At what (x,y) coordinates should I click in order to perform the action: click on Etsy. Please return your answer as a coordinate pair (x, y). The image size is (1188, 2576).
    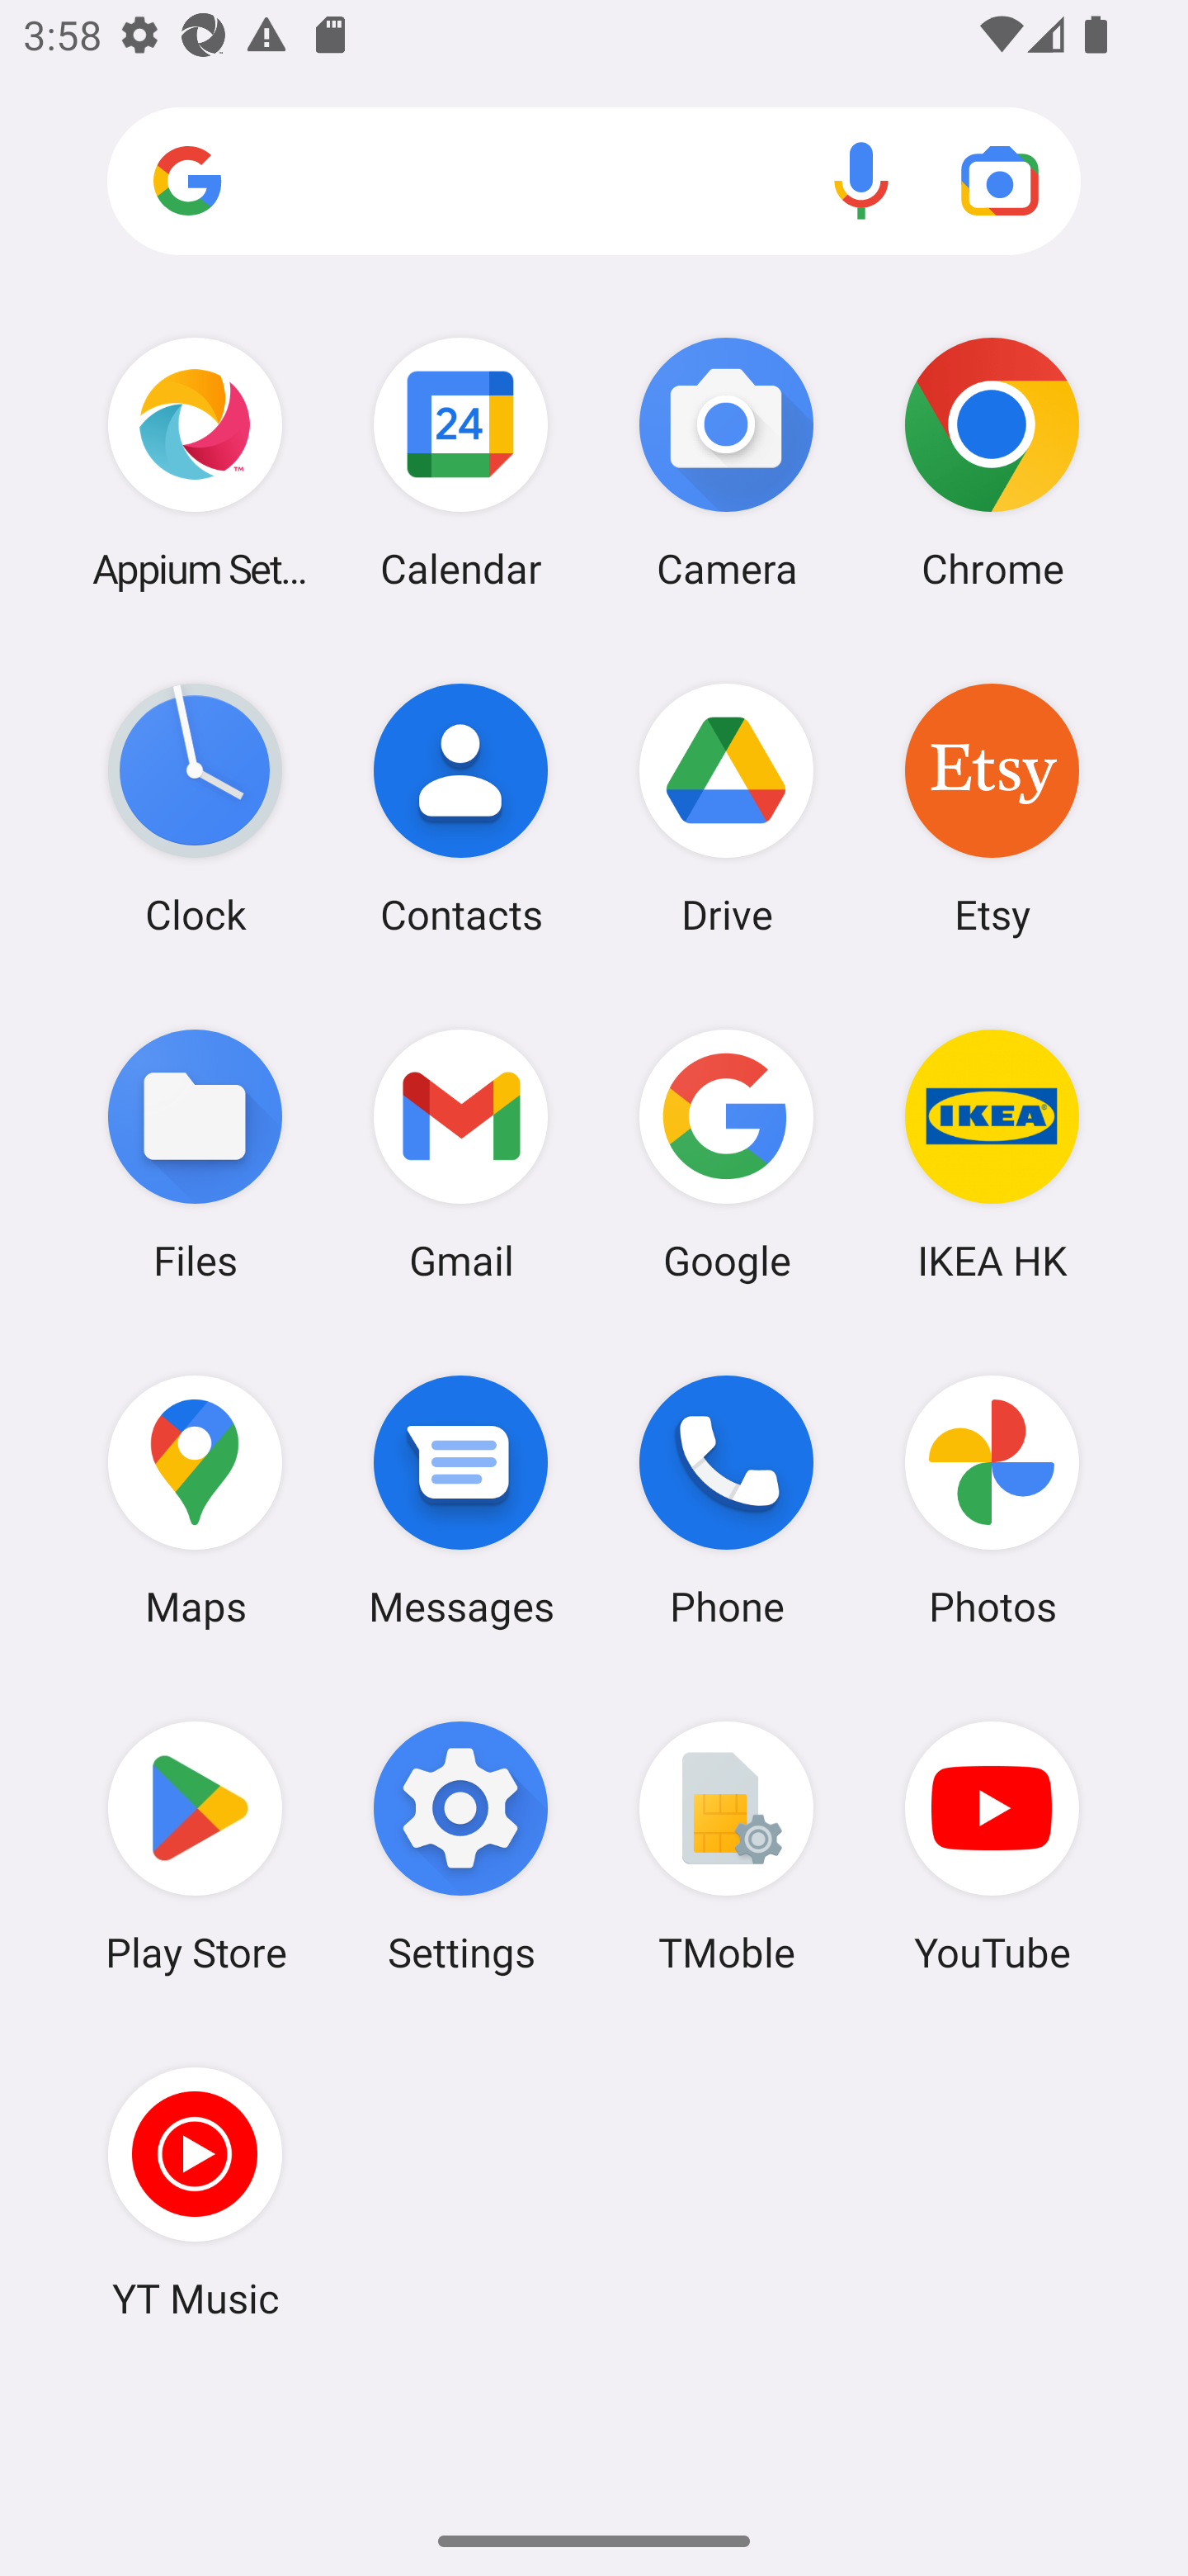
    Looking at the image, I should click on (992, 808).